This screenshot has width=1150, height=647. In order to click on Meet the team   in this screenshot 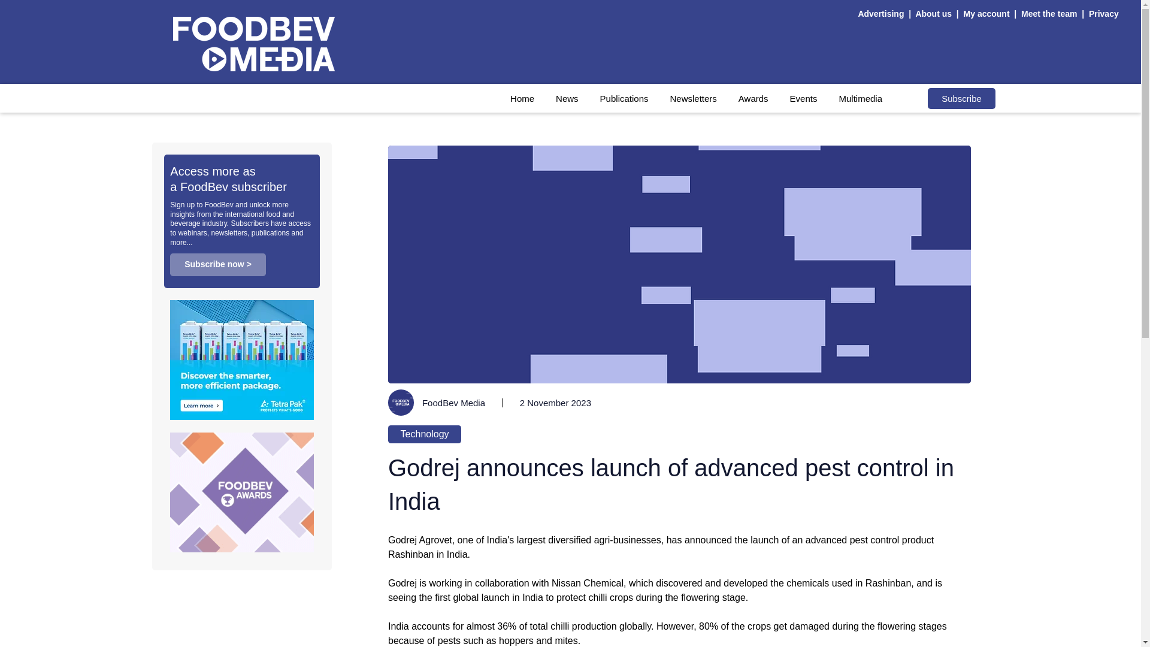, I will do `click(1051, 14)`.